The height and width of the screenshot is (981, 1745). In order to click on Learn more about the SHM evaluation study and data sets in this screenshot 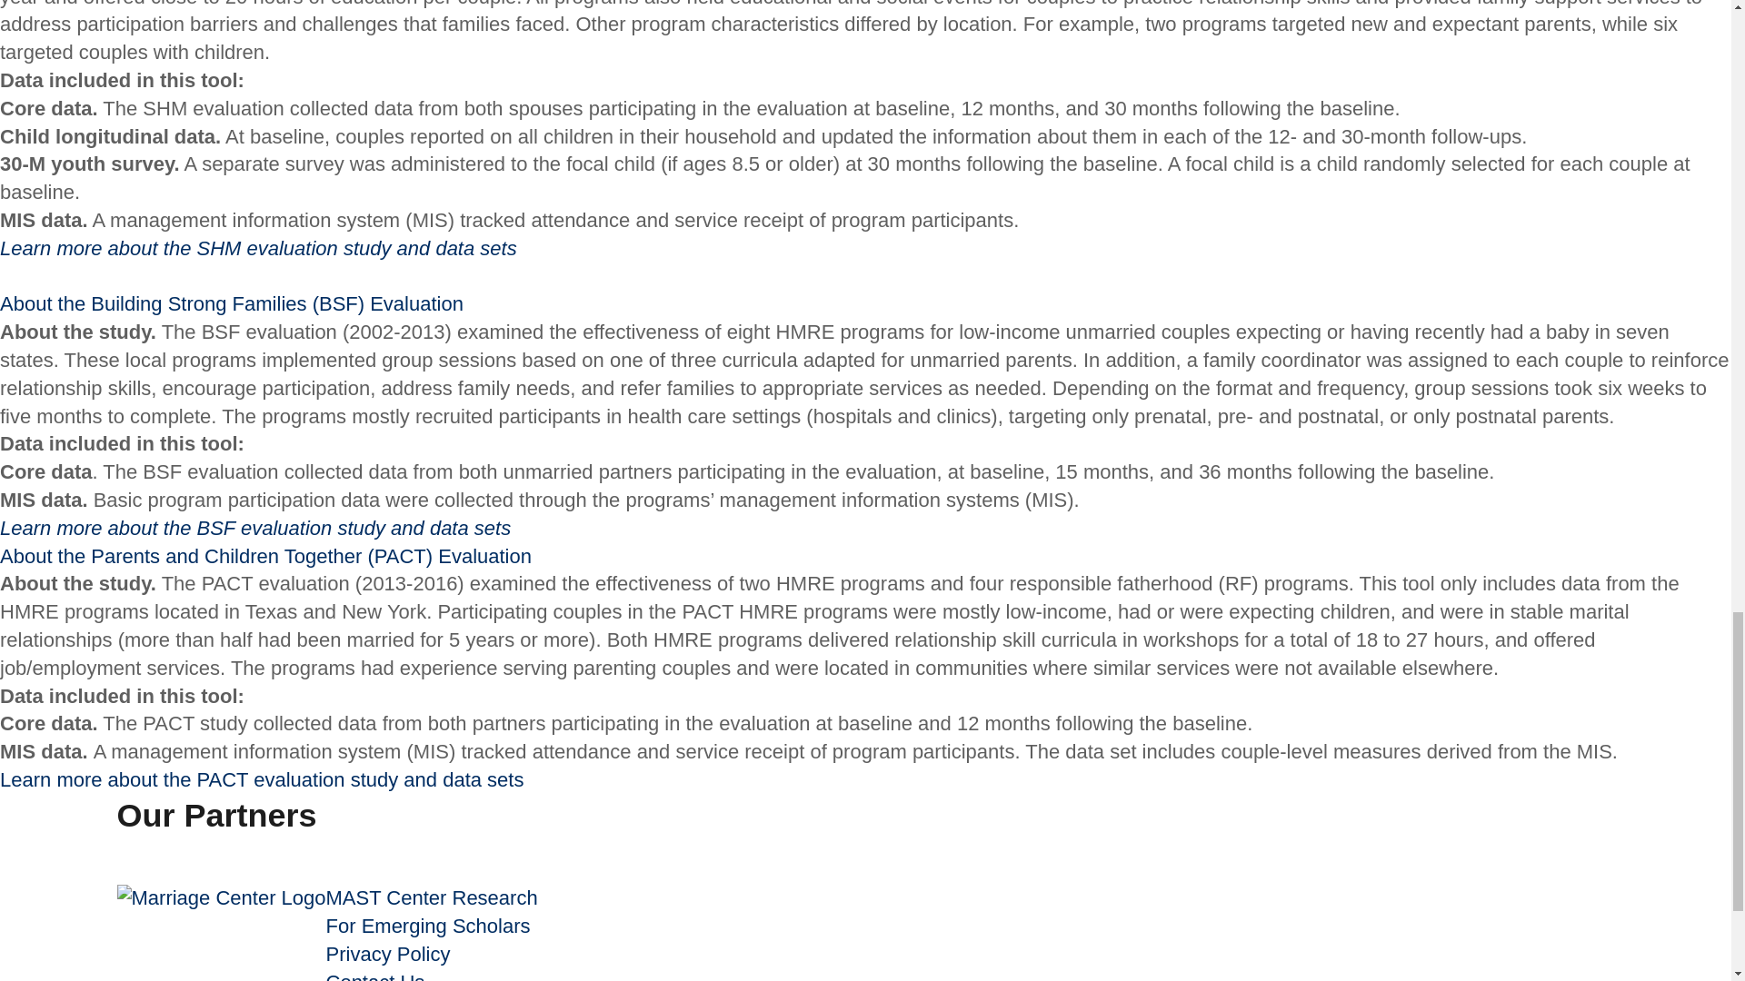, I will do `click(258, 249)`.